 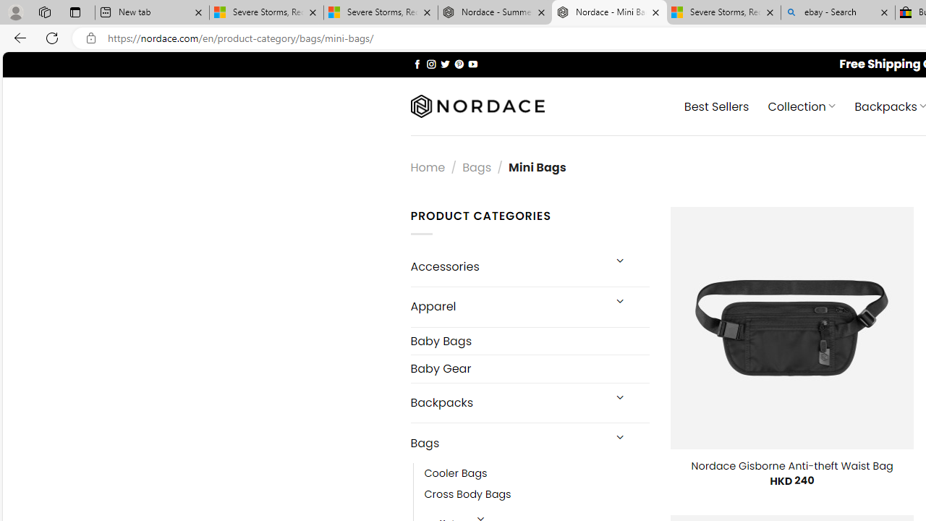 I want to click on Nordace - Summer Adventures 2024, so click(x=495, y=13).